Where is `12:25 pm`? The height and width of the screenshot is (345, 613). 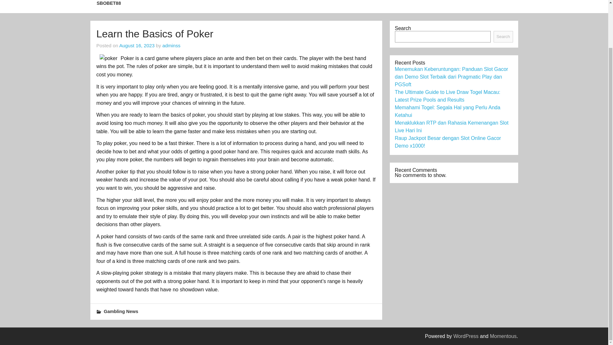
12:25 pm is located at coordinates (137, 45).